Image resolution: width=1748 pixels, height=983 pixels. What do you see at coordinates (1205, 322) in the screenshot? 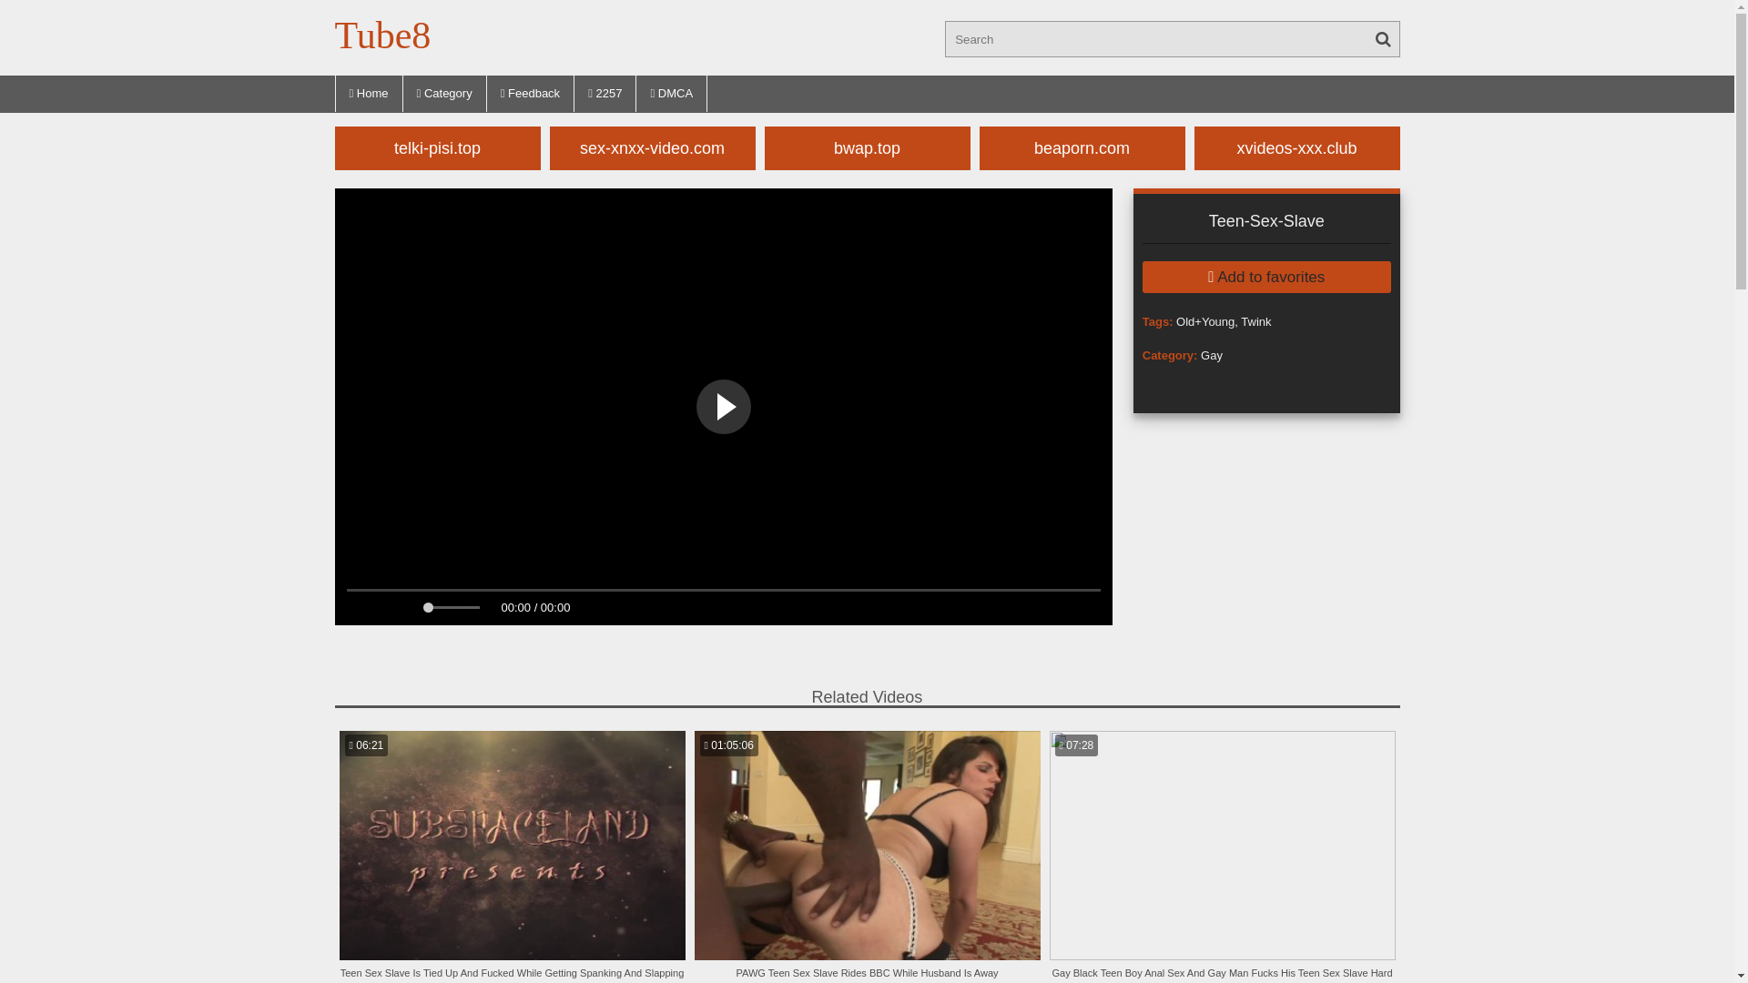
I see `Old+Young` at bounding box center [1205, 322].